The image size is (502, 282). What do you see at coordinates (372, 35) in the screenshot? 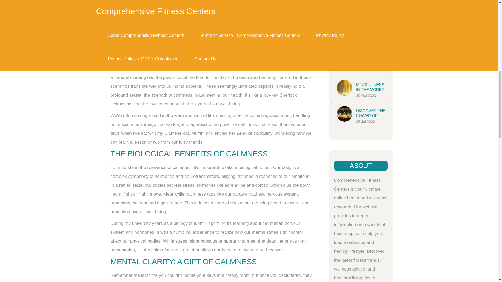
I see `EFFECTIVE STRATEGIES FOR OVERCOMING HEALTH ANXIETY` at bounding box center [372, 35].